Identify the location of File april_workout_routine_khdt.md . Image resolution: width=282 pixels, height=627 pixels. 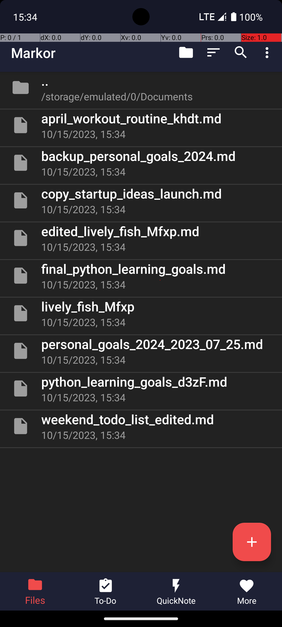
(141, 125).